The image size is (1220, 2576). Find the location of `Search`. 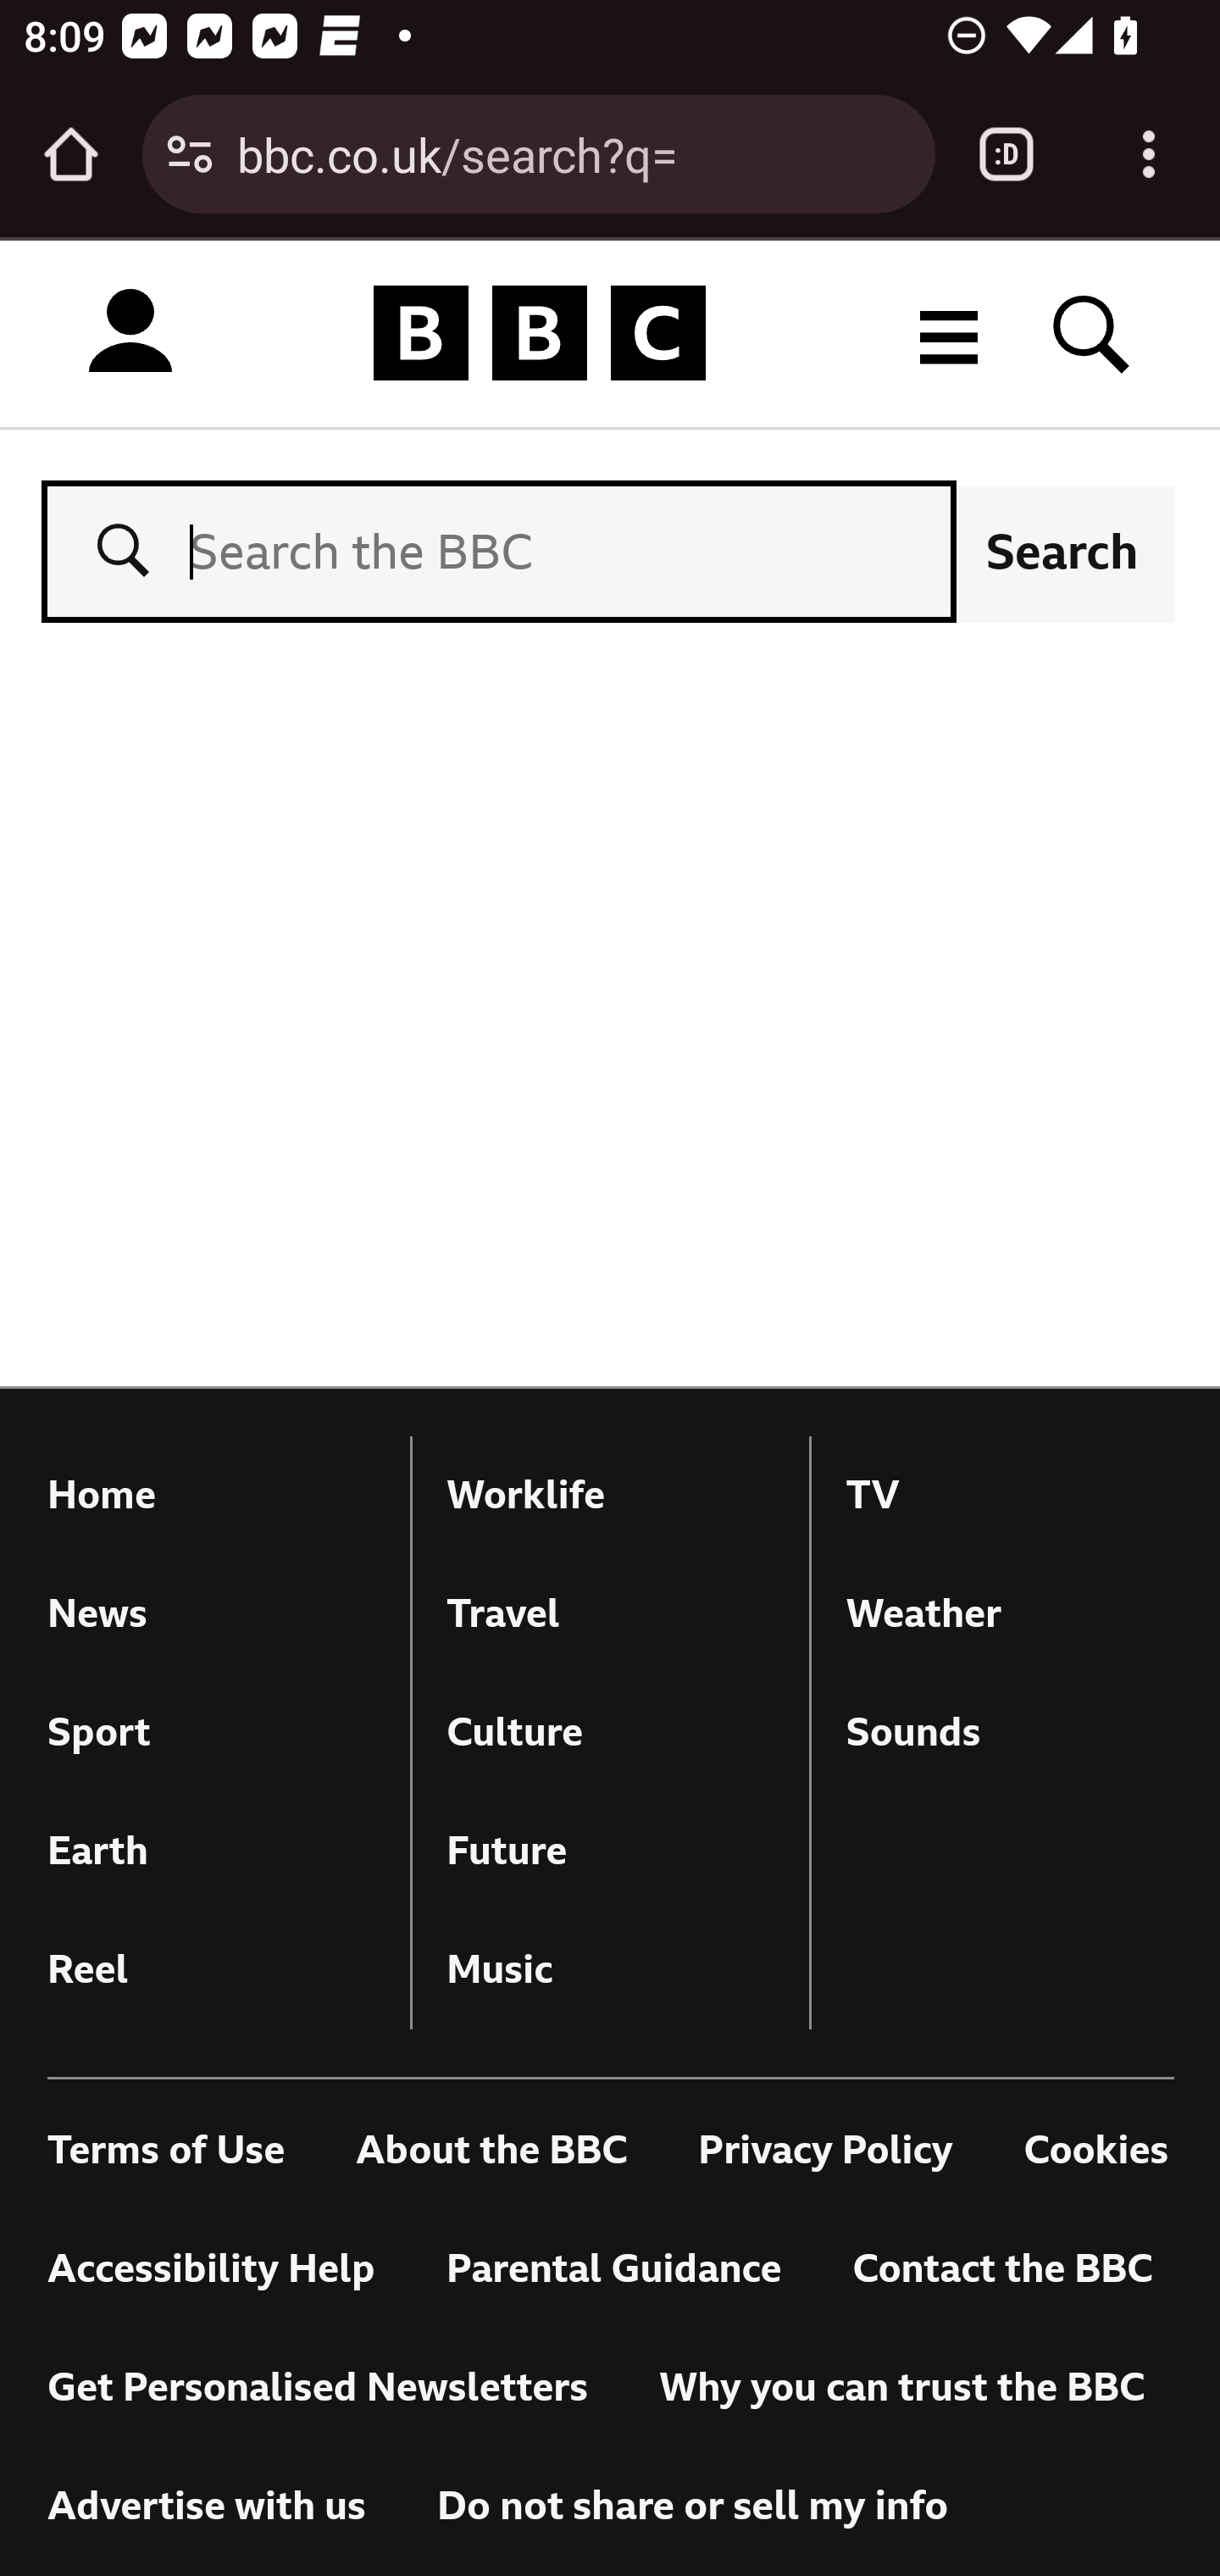

Search is located at coordinates (1062, 551).